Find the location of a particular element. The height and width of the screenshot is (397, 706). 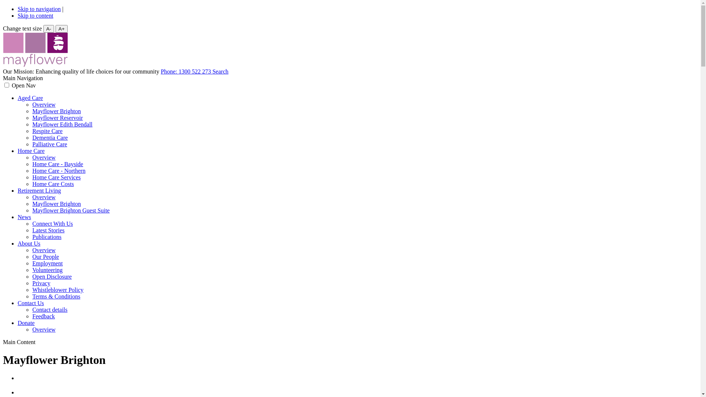

Home Care - Bayside is located at coordinates (58, 164).